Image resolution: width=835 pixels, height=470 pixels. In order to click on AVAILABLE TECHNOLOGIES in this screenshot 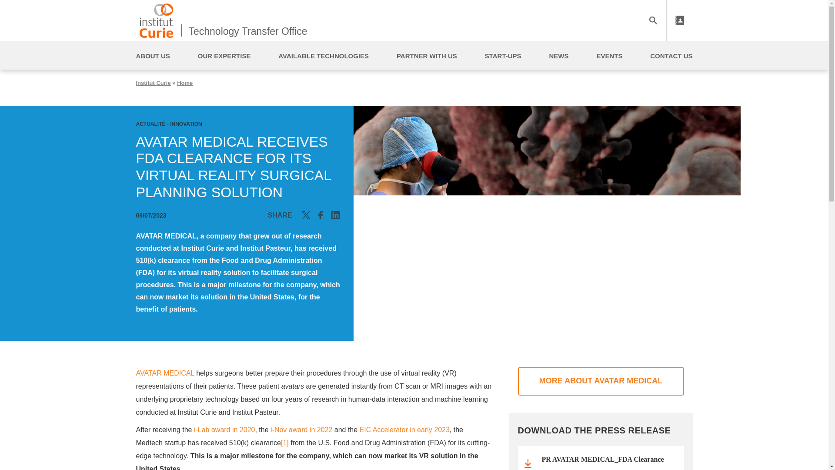, I will do `click(324, 56)`.